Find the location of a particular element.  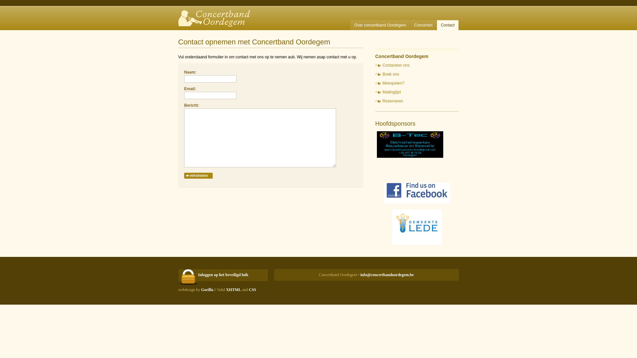

Inloggen op het beveiligd luik is located at coordinates (223, 273).